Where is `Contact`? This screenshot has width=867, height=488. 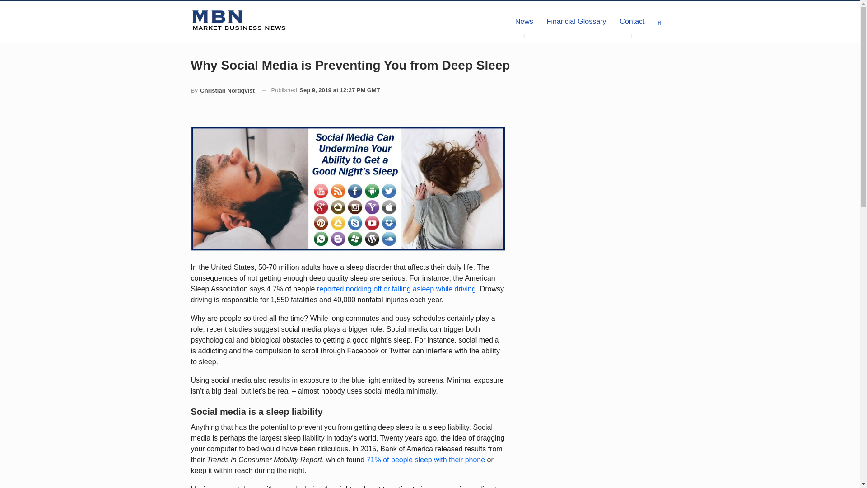 Contact is located at coordinates (632, 22).